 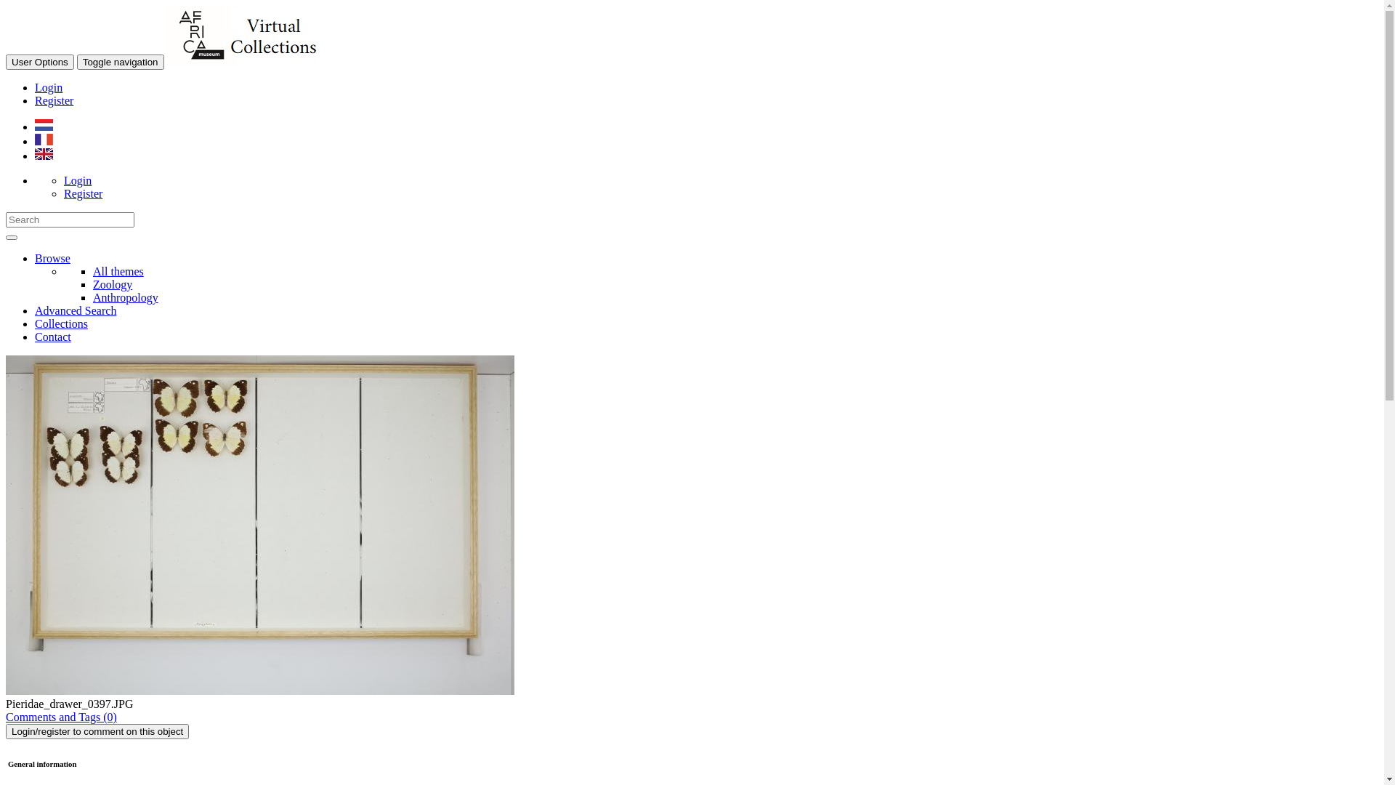 I want to click on French, so click(x=44, y=141).